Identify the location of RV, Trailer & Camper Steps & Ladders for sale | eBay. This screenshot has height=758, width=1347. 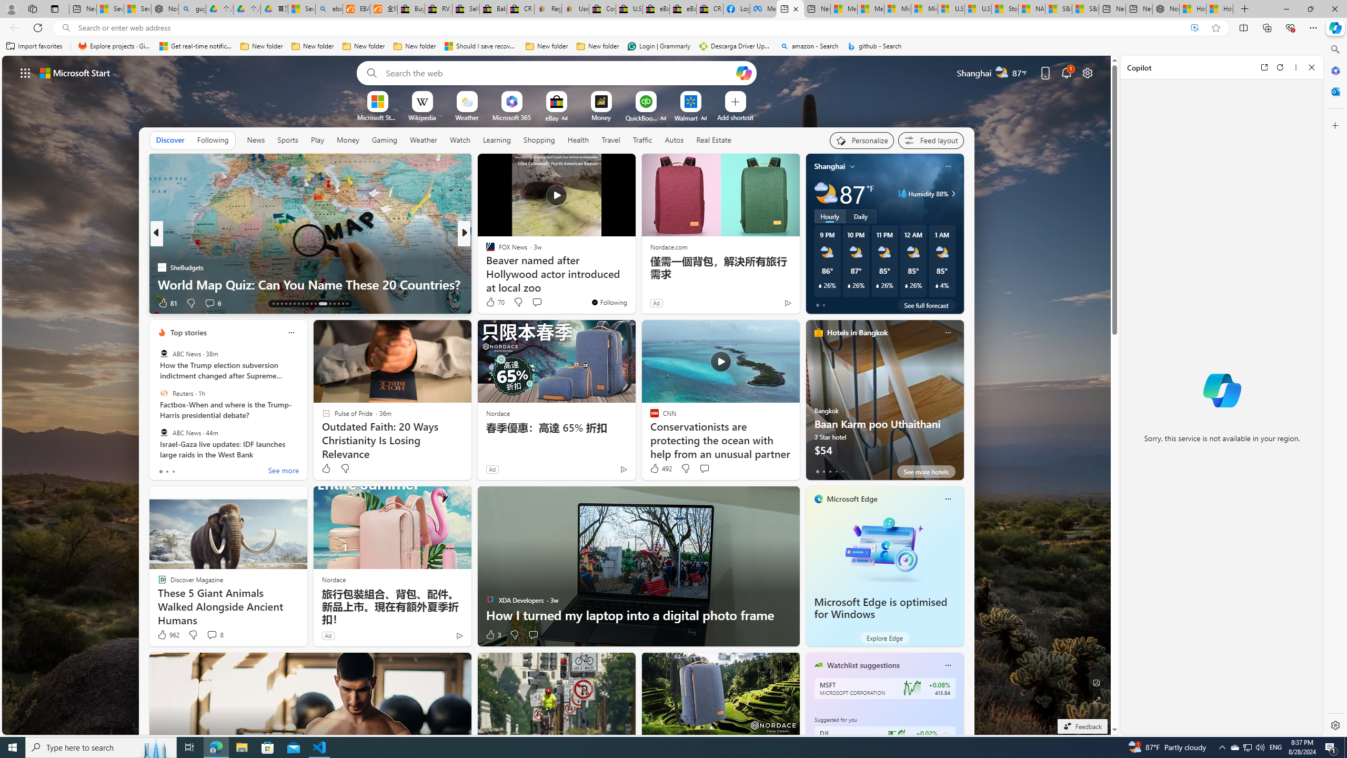
(438, 9).